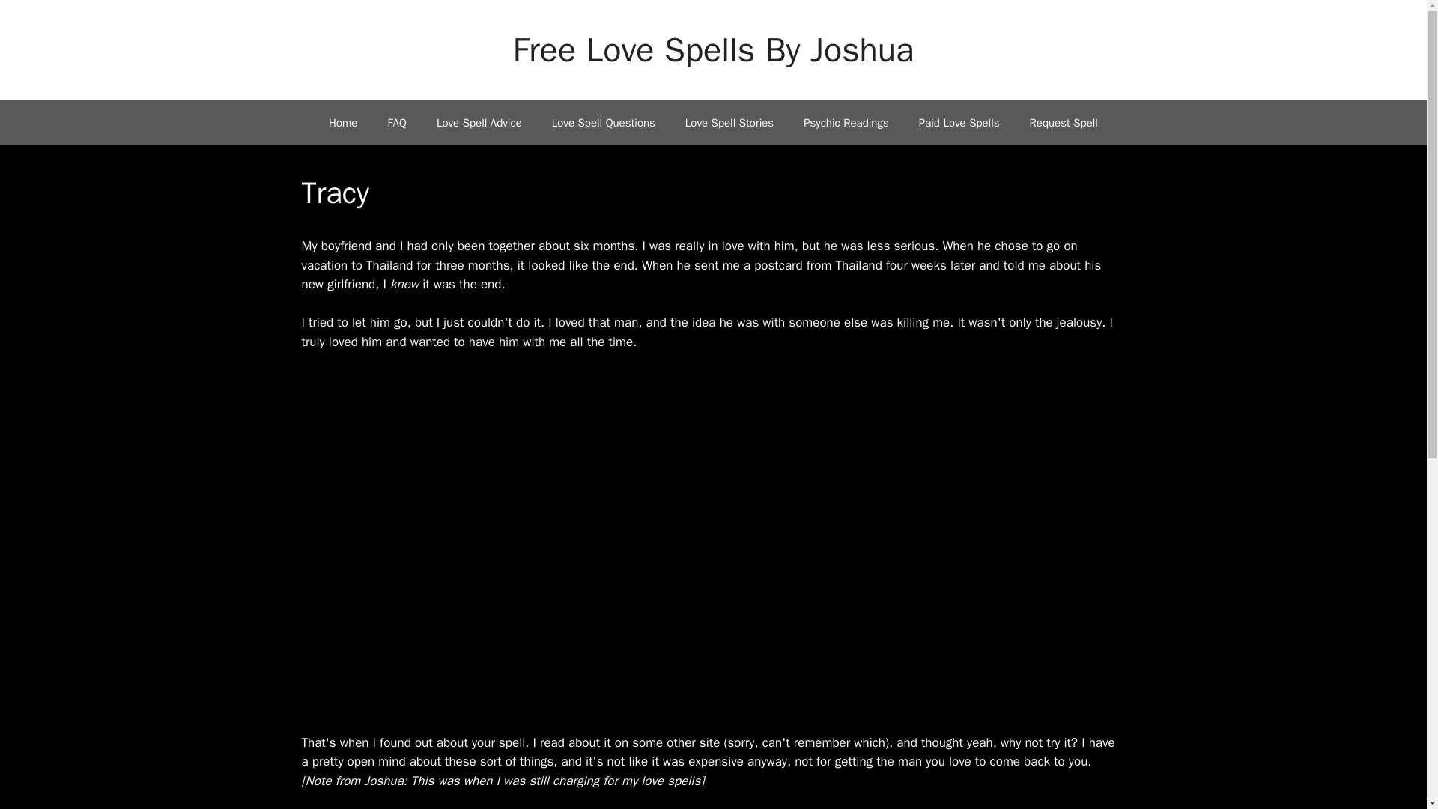 The width and height of the screenshot is (1438, 809). I want to click on Advertisement, so click(712, 634).